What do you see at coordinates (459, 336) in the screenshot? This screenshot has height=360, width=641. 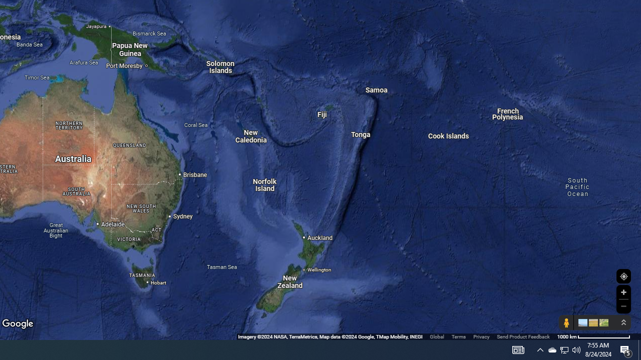 I see `Terms` at bounding box center [459, 336].